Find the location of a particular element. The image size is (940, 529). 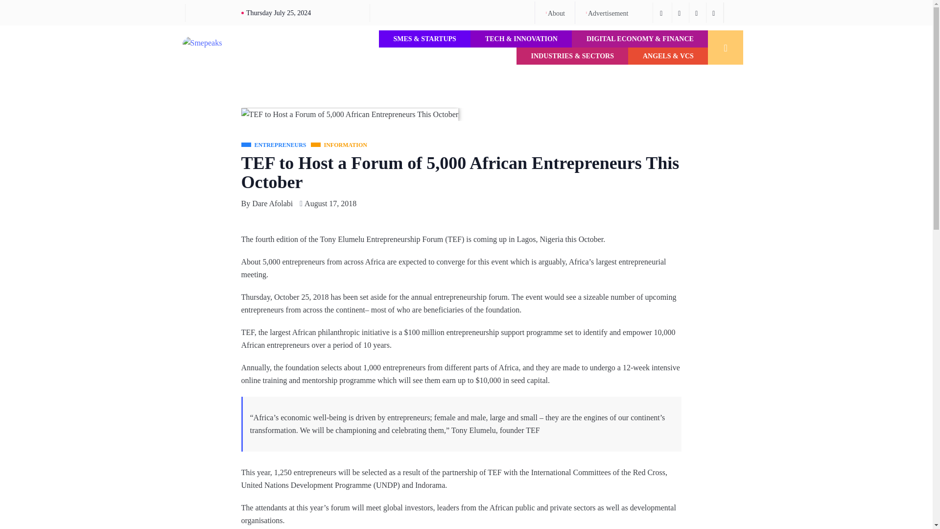

About is located at coordinates (555, 13).